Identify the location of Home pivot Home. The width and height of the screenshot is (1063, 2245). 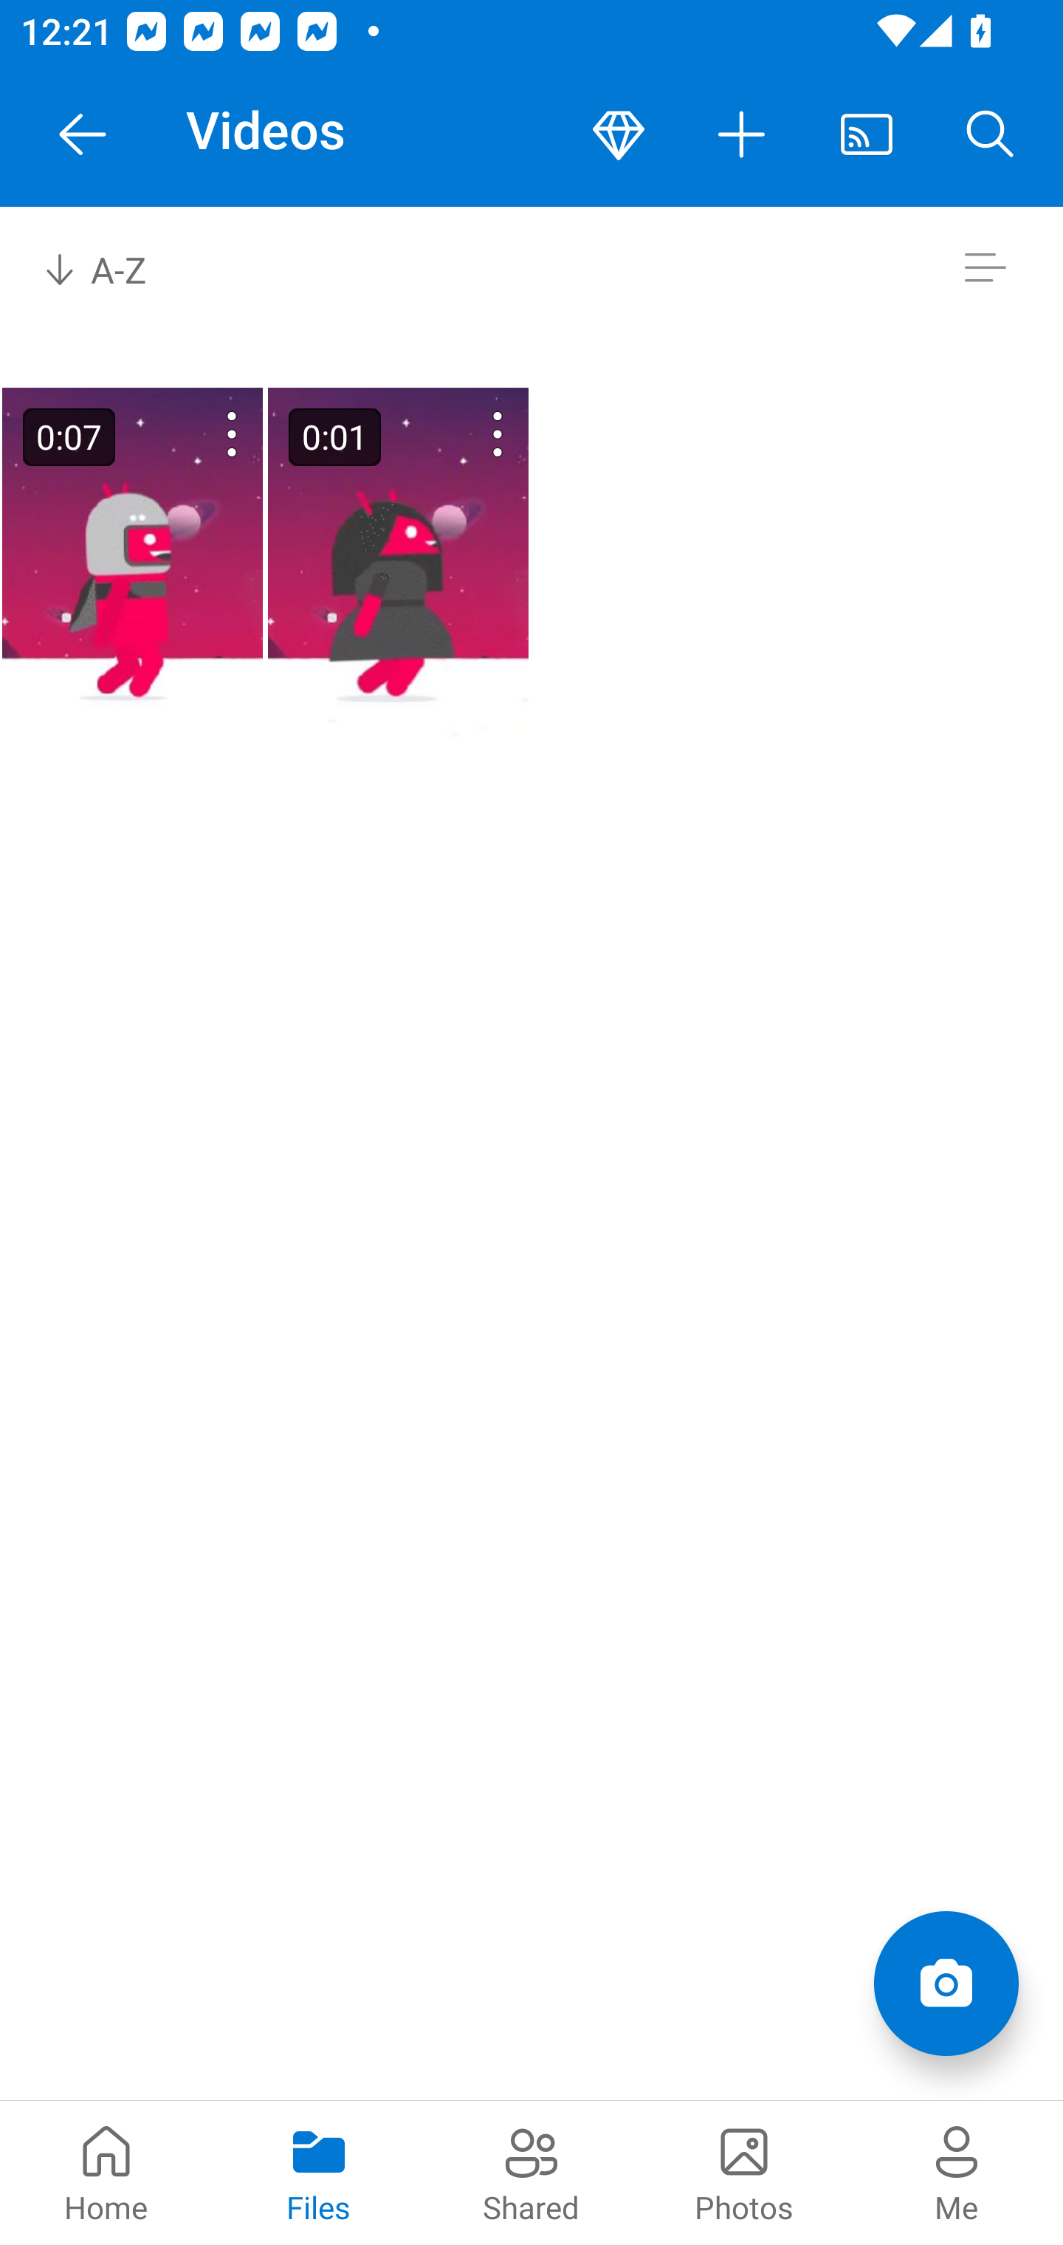
(106, 2173).